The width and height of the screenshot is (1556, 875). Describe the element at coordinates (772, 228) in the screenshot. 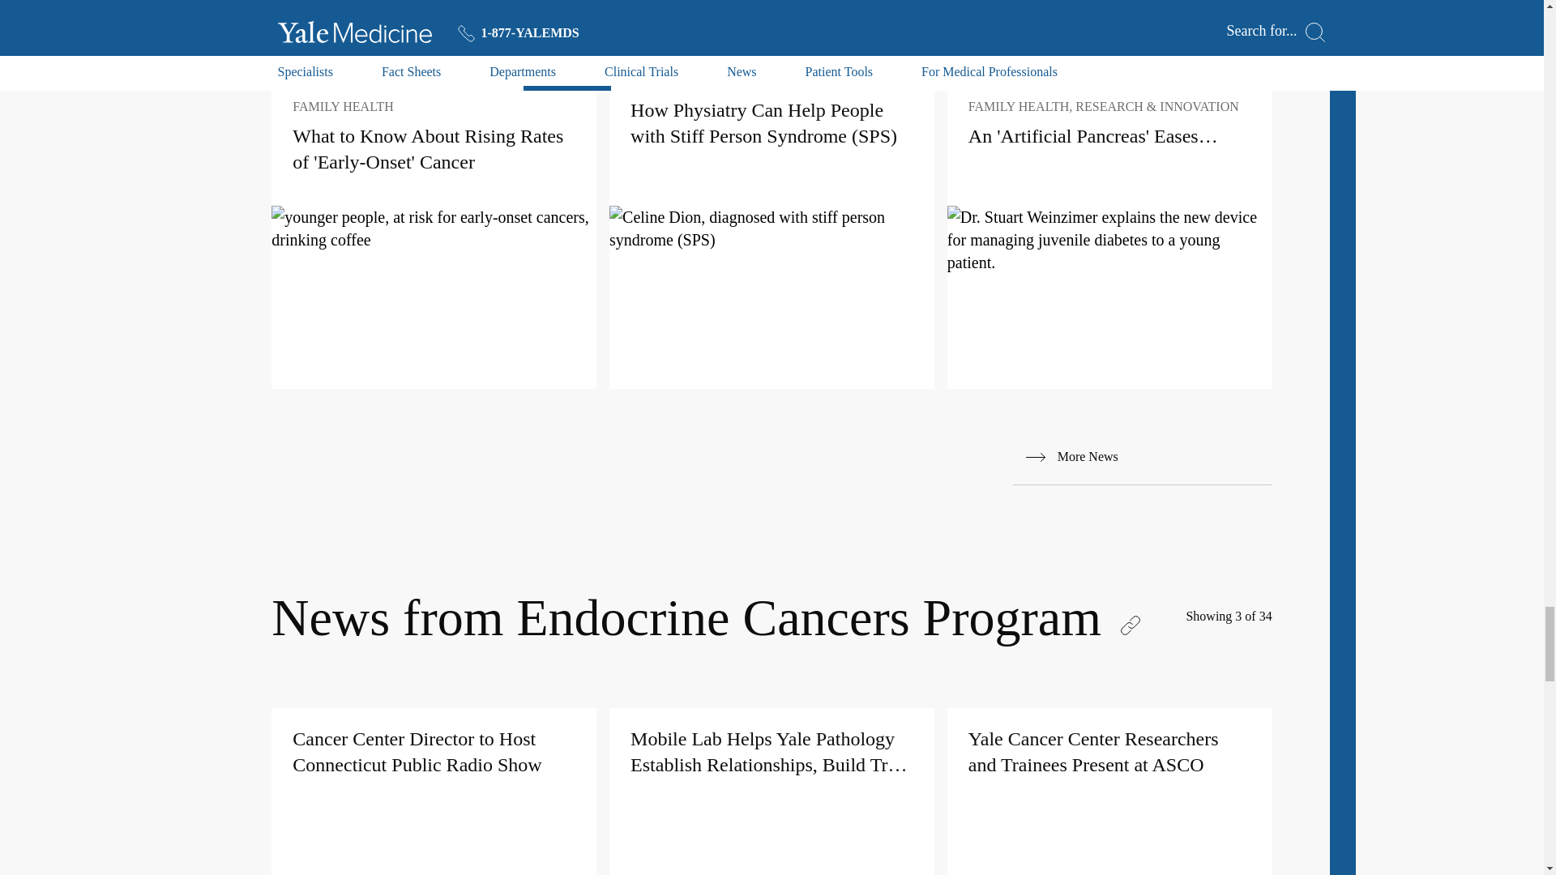

I see `Celine Dion` at that location.